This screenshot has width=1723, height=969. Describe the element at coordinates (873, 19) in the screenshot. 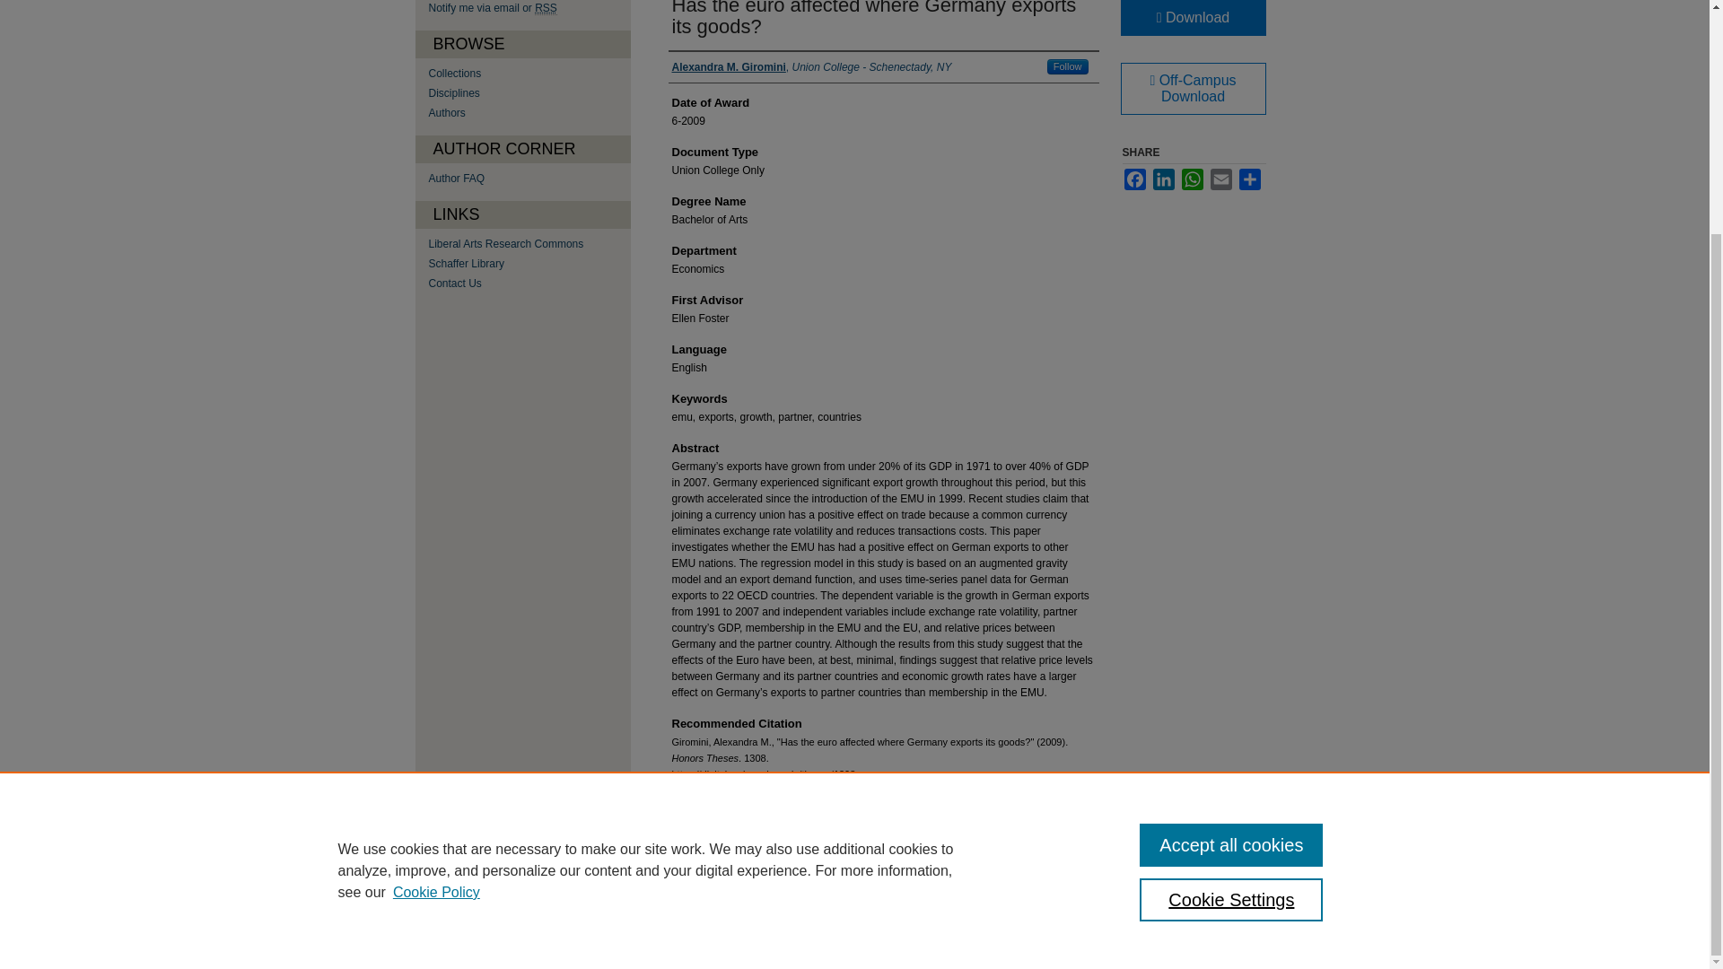

I see `Has the euro affected where Germany exports its goods?` at that location.